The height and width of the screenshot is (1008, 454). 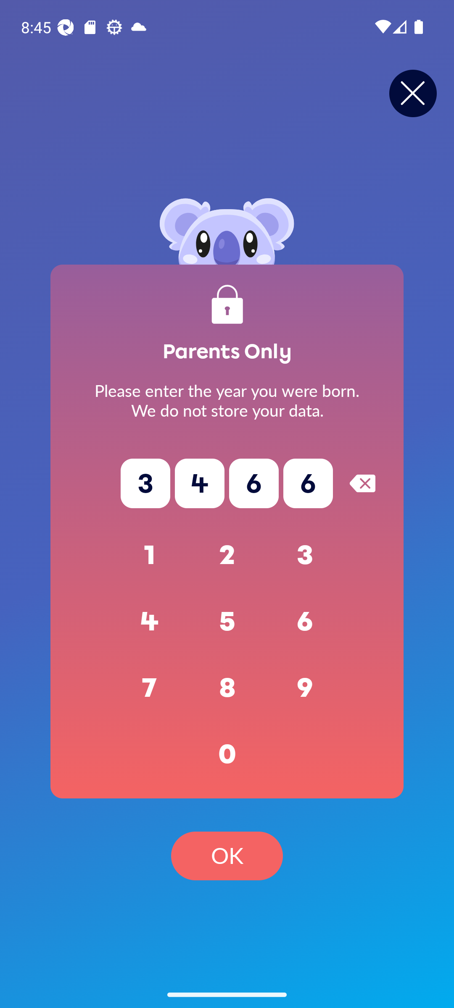 What do you see at coordinates (362, 483) in the screenshot?
I see `Delete` at bounding box center [362, 483].